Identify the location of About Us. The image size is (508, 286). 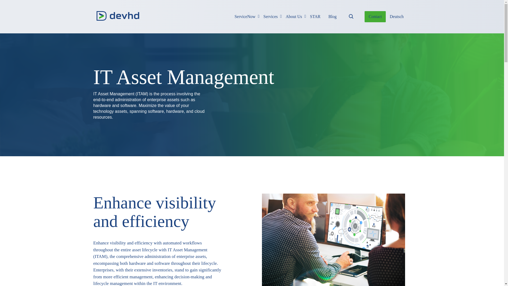
(271, 17).